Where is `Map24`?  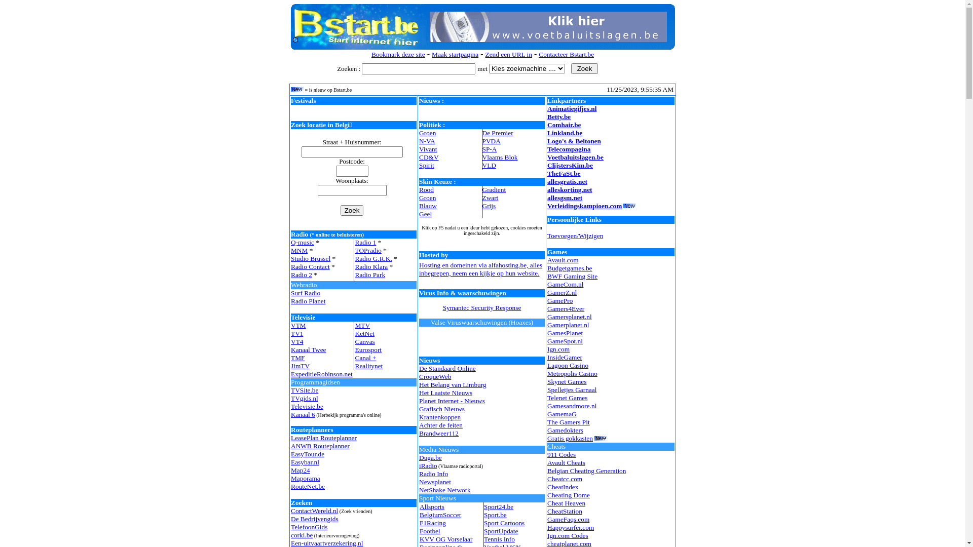 Map24 is located at coordinates (301, 470).